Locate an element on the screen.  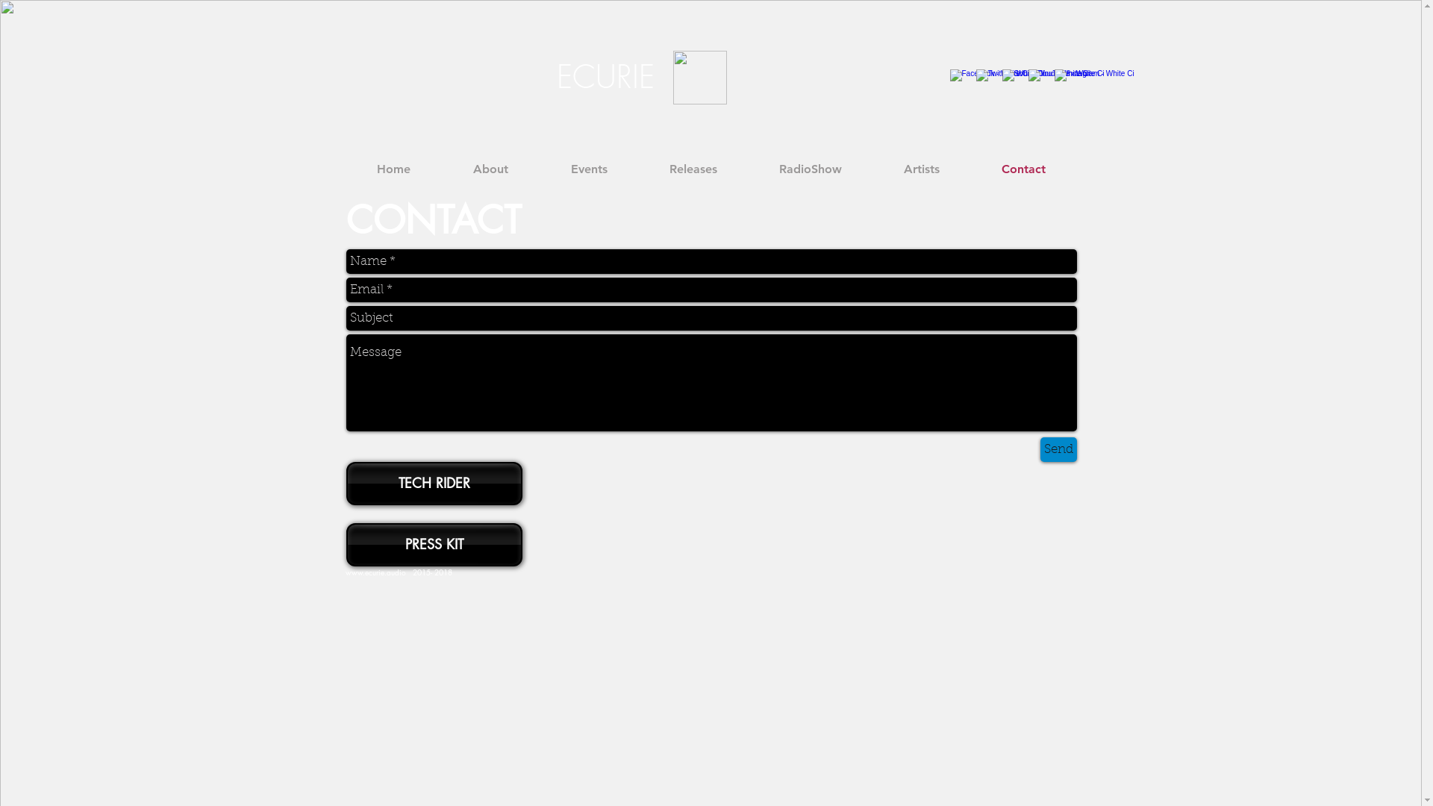
Contact is located at coordinates (1023, 169).